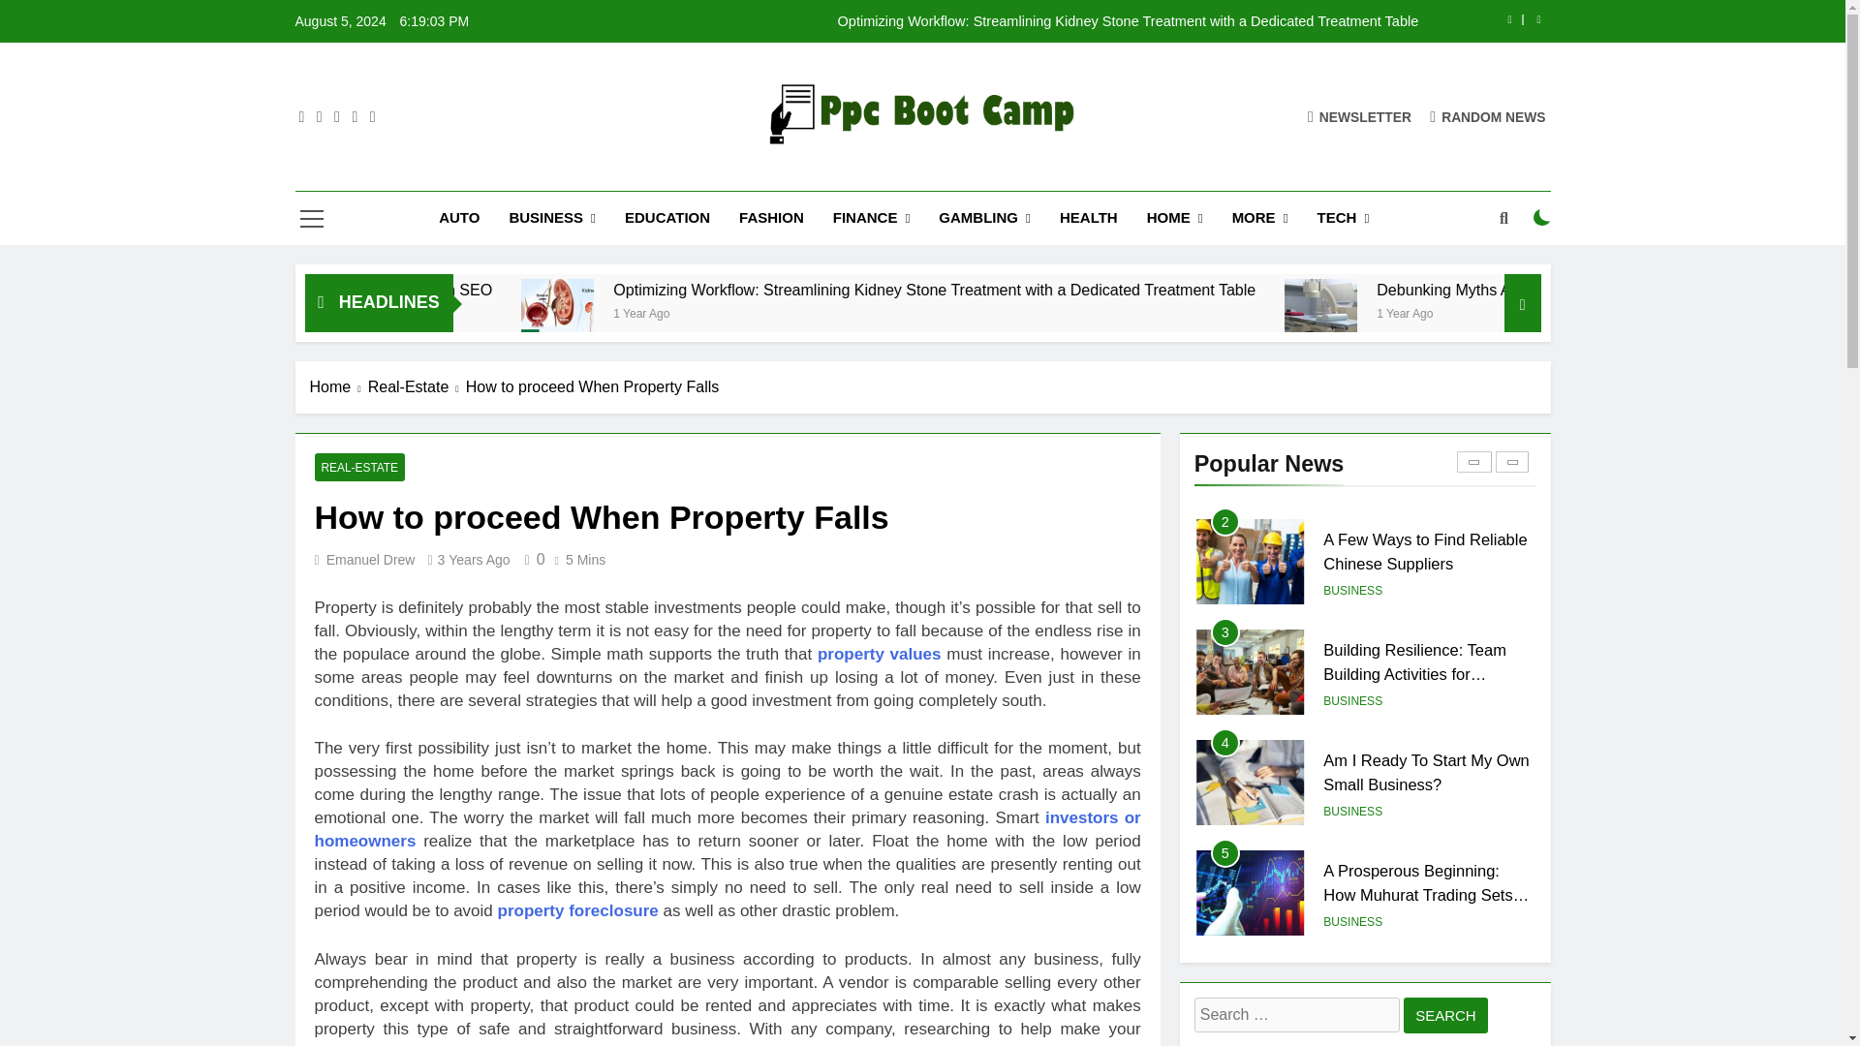  Describe the element at coordinates (1359, 116) in the screenshot. I see `NEWSLETTER` at that location.